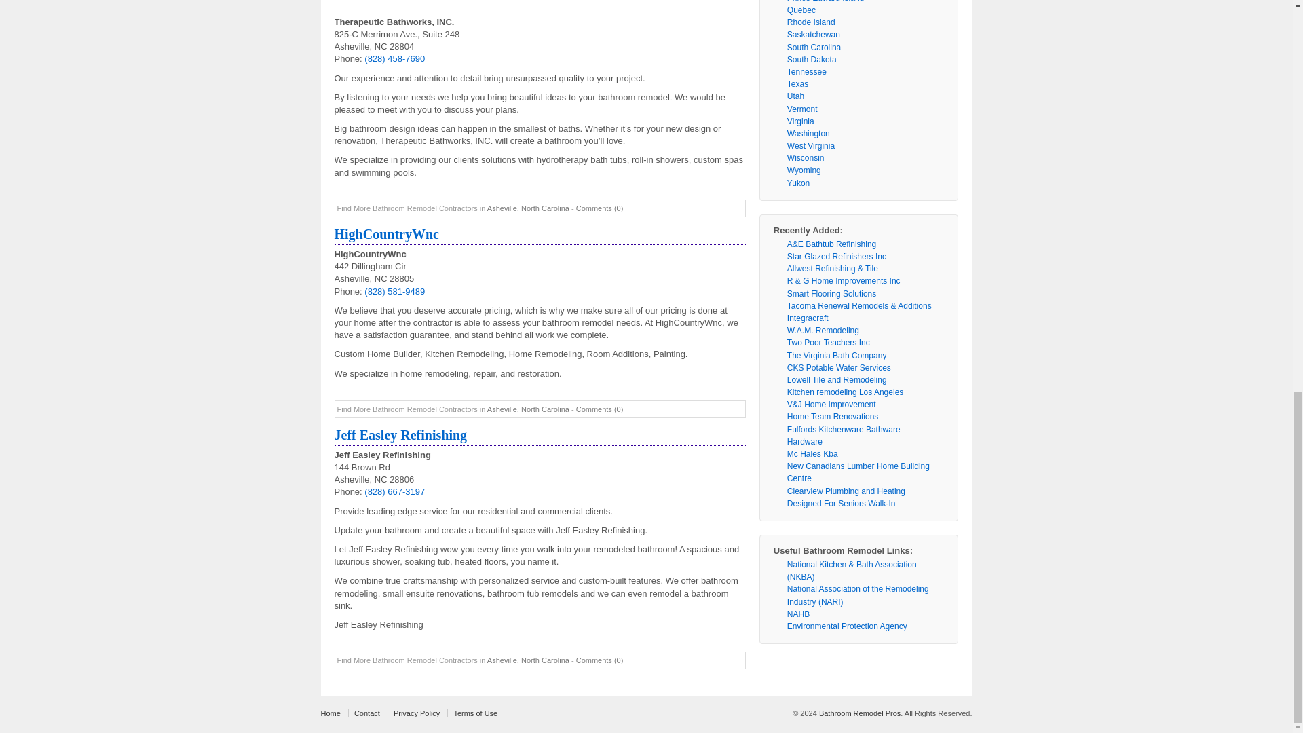 The image size is (1303, 733). Describe the element at coordinates (546, 409) in the screenshot. I see `North Carolina` at that location.